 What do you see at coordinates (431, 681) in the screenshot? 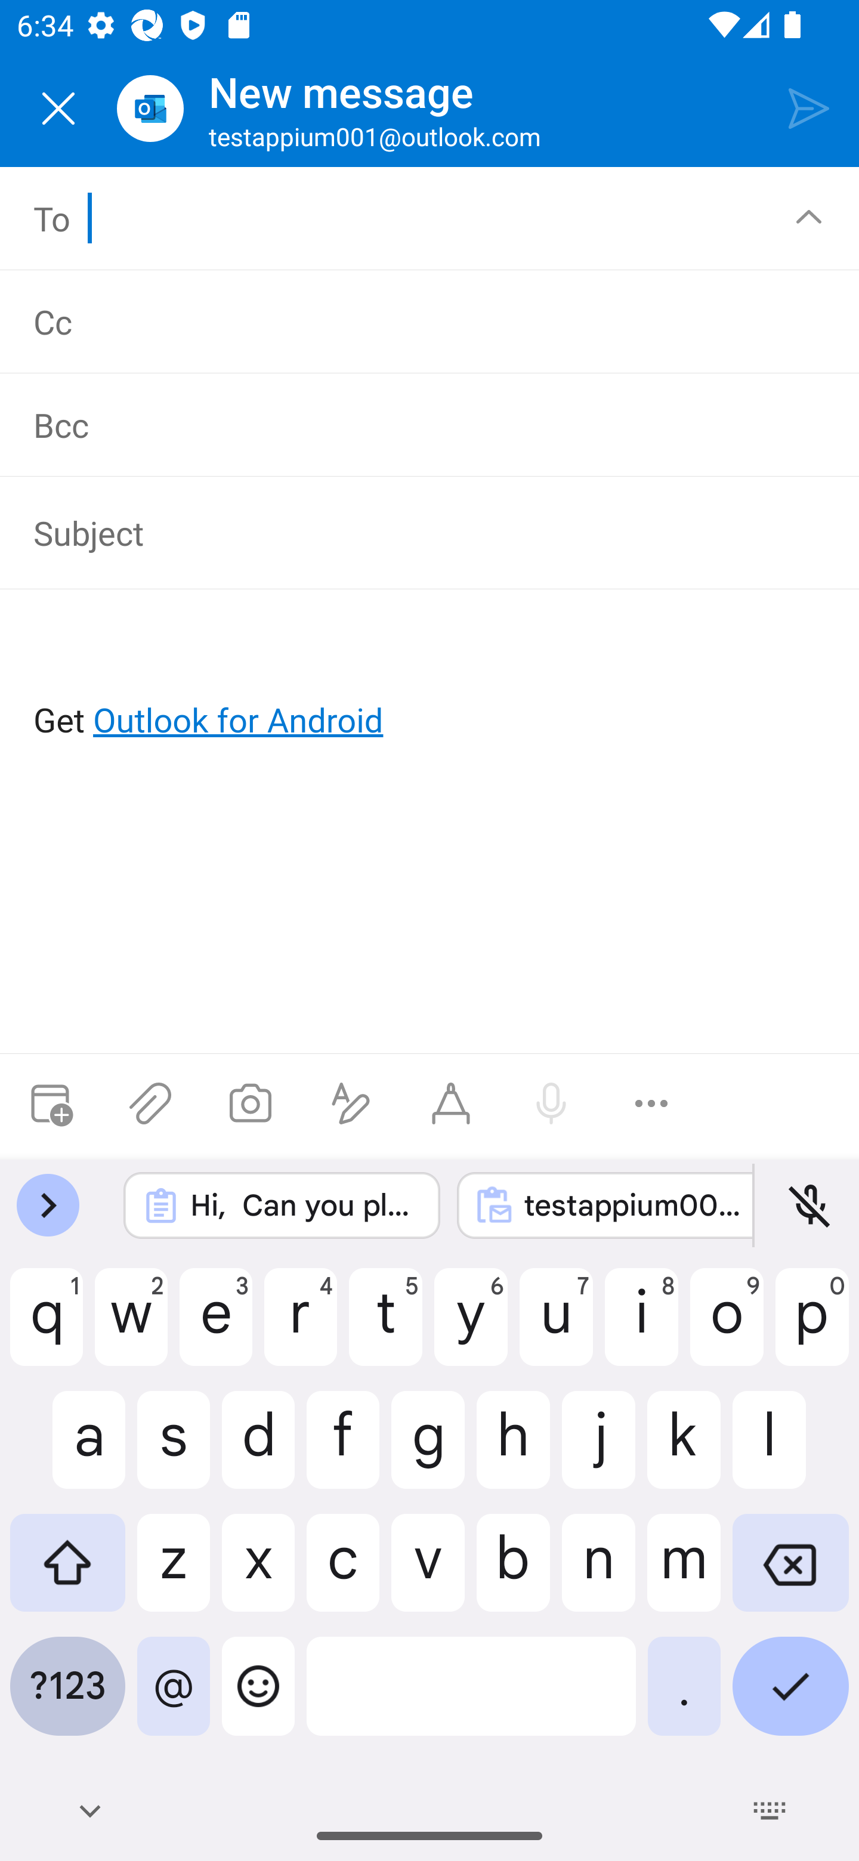
I see `

Get Outlook for Android` at bounding box center [431, 681].